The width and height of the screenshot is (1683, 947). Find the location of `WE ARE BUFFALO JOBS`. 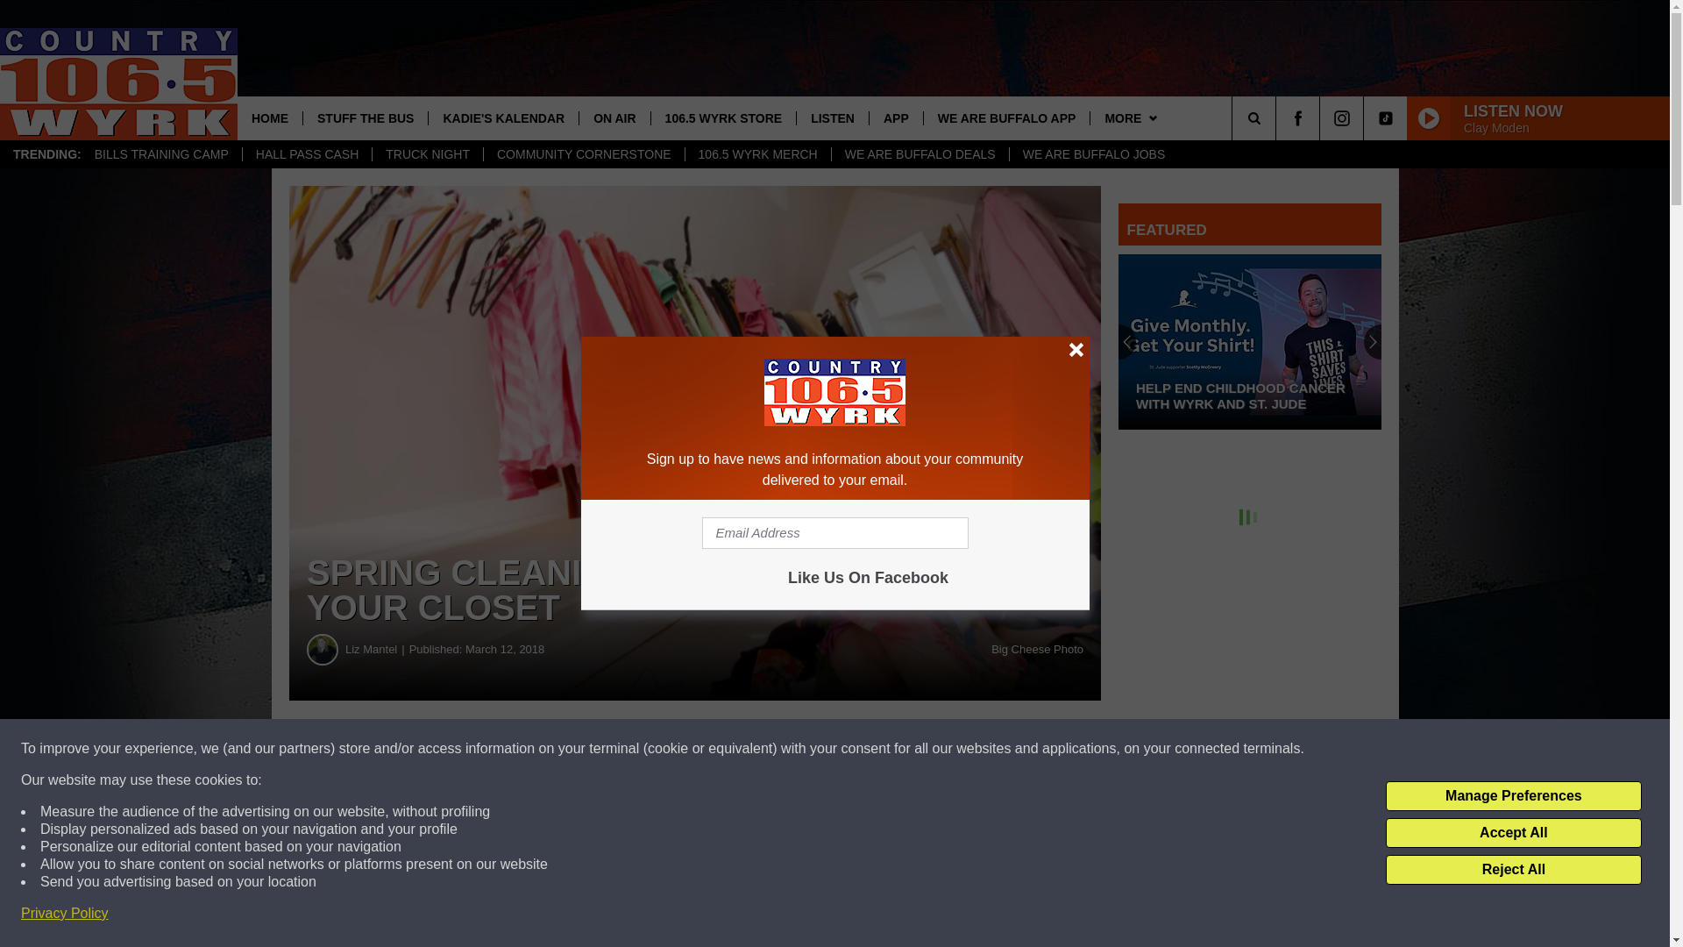

WE ARE BUFFALO JOBS is located at coordinates (1094, 154).